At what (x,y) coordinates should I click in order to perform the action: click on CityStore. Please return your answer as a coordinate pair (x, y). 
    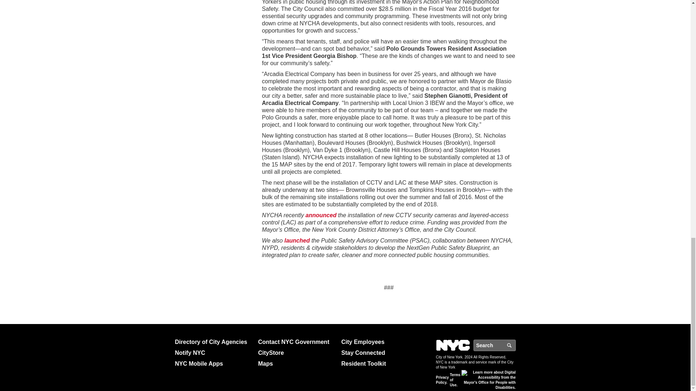
    Looking at the image, I should click on (297, 353).